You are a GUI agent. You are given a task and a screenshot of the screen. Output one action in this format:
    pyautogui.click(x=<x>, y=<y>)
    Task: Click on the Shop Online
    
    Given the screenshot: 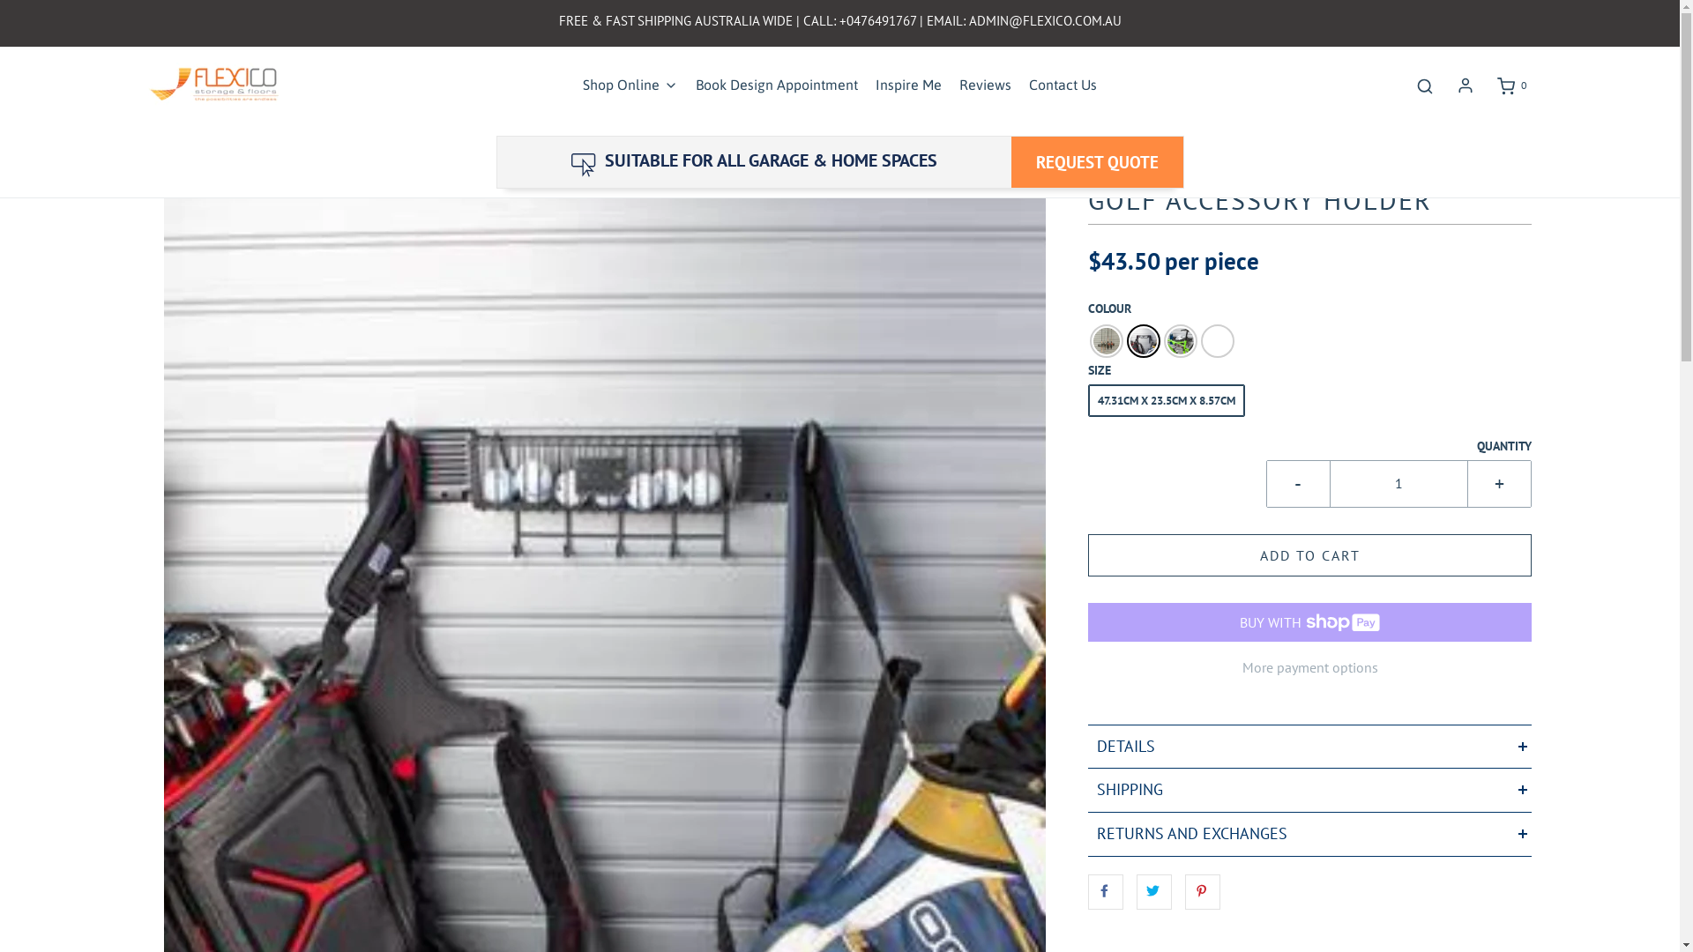 What is the action you would take?
    pyautogui.click(x=630, y=86)
    